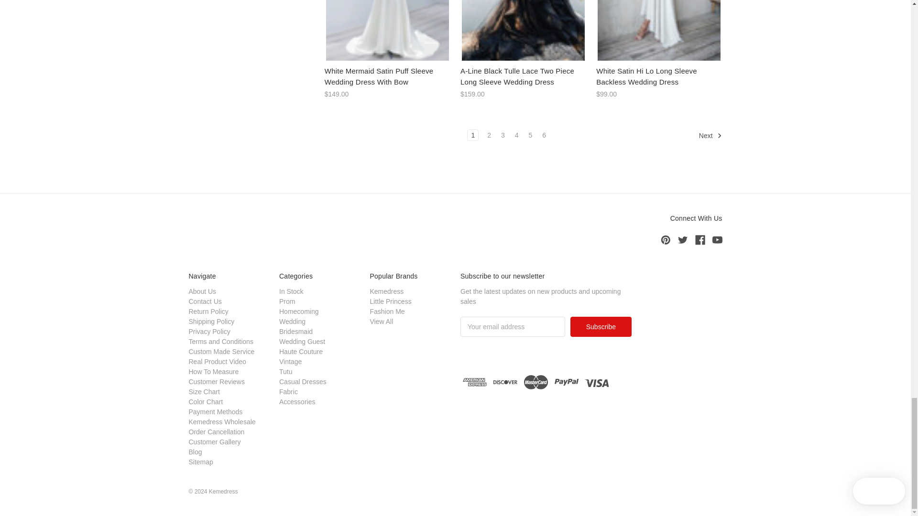 This screenshot has width=918, height=516. What do you see at coordinates (601, 327) in the screenshot?
I see `Subscribe` at bounding box center [601, 327].